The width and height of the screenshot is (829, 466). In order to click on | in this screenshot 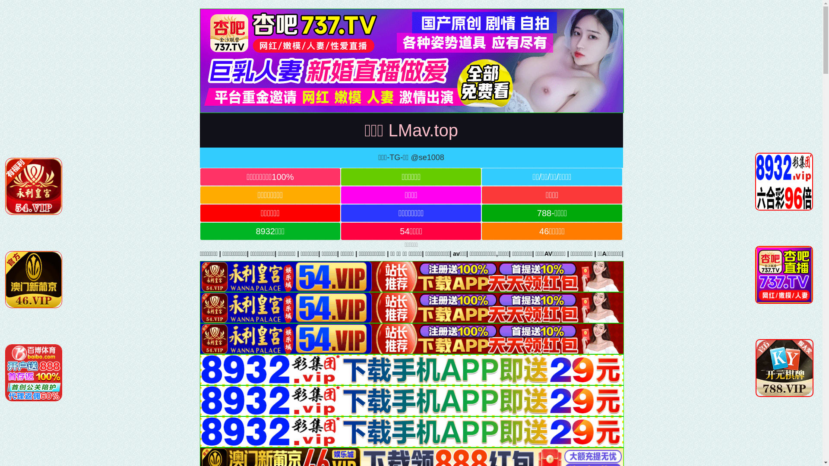, I will do `click(447, 254)`.